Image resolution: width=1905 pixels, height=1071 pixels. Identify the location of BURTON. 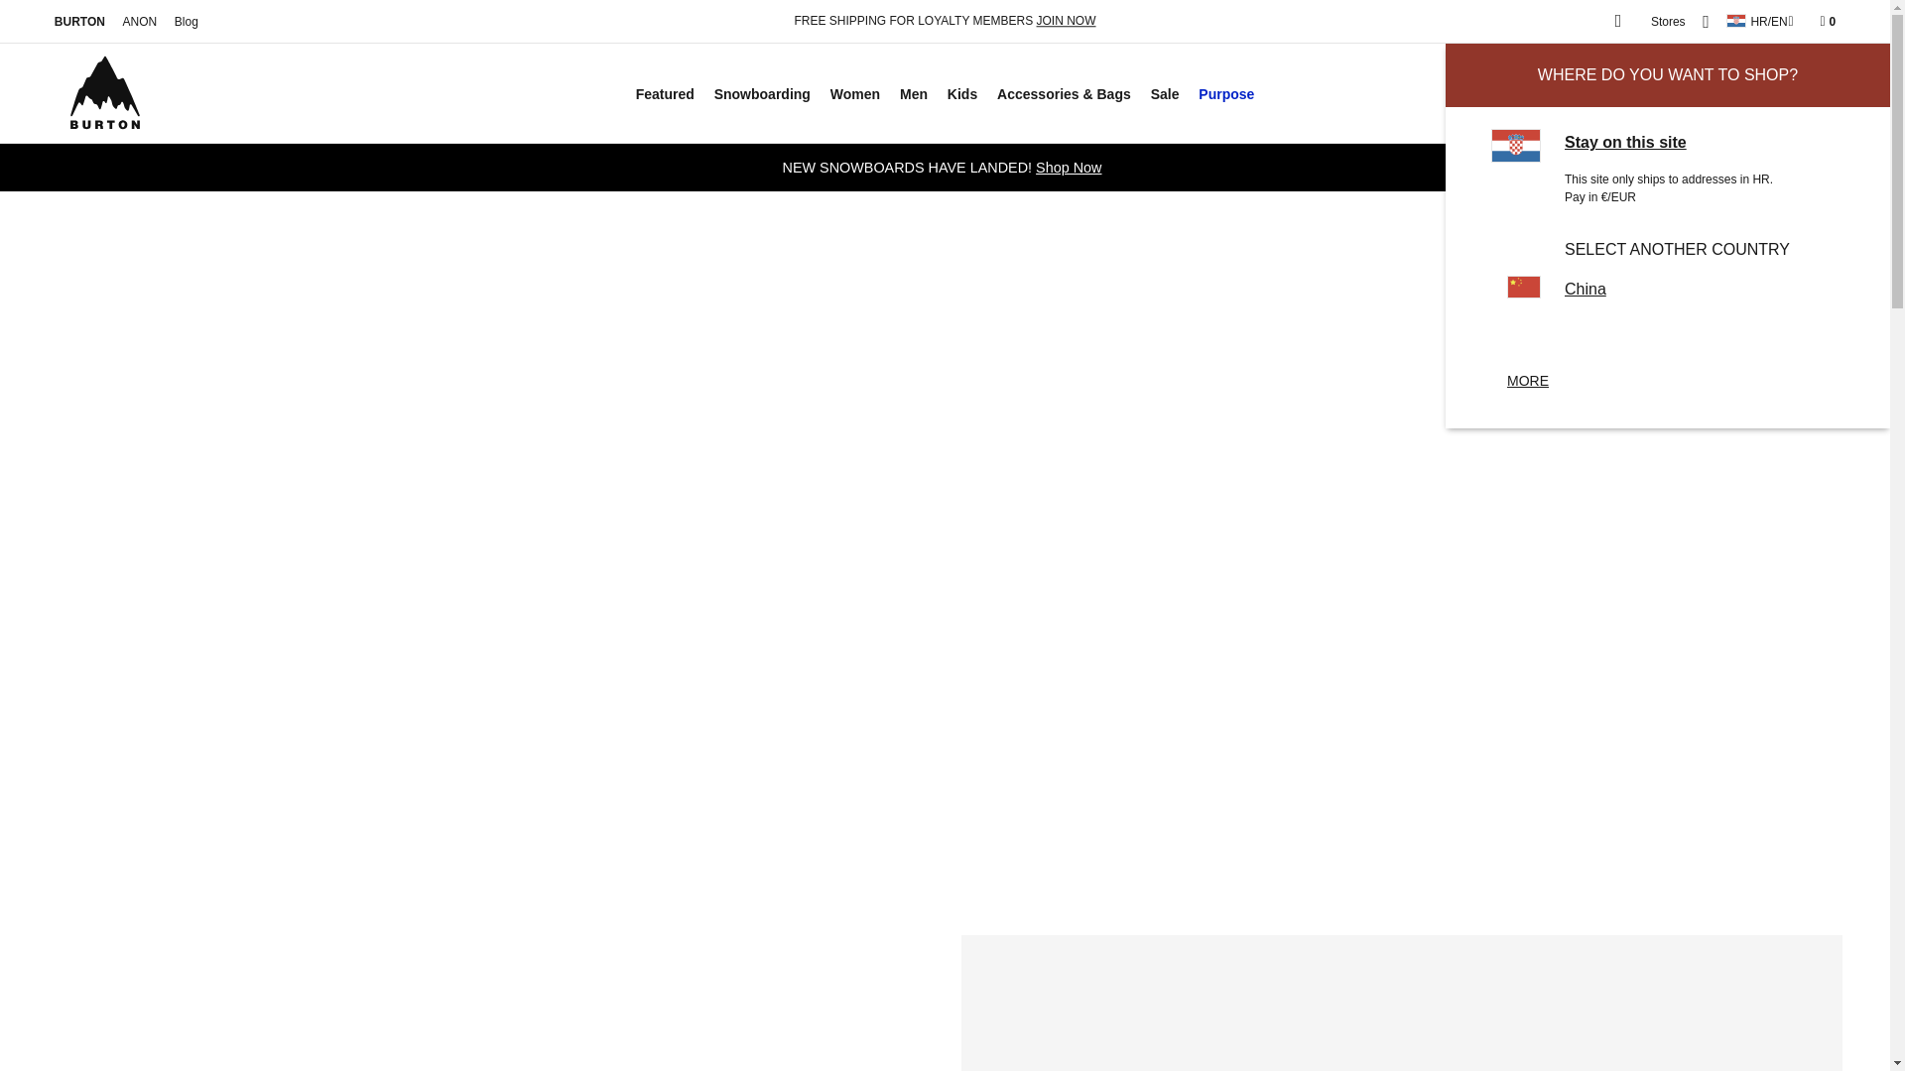
(79, 22).